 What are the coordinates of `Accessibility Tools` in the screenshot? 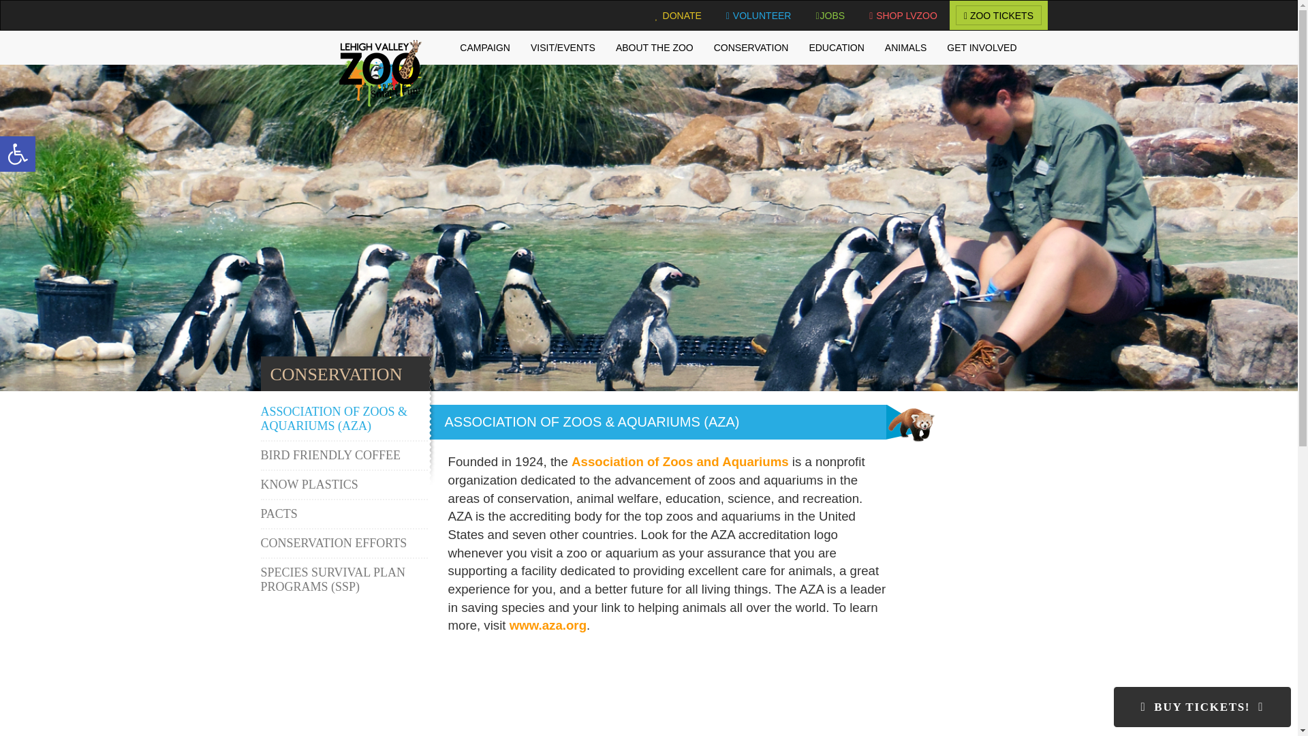 It's located at (18, 153).